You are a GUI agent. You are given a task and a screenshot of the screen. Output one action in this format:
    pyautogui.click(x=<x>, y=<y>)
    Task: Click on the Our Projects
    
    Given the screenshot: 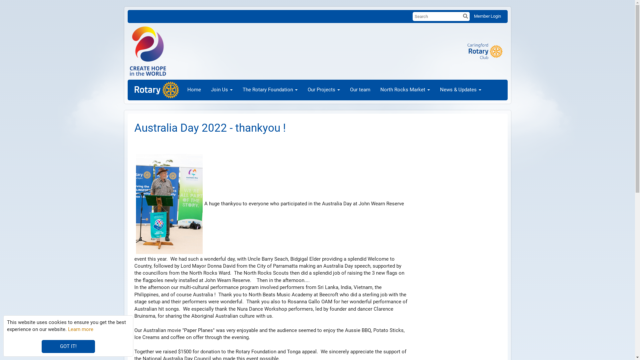 What is the action you would take?
    pyautogui.click(x=324, y=90)
    